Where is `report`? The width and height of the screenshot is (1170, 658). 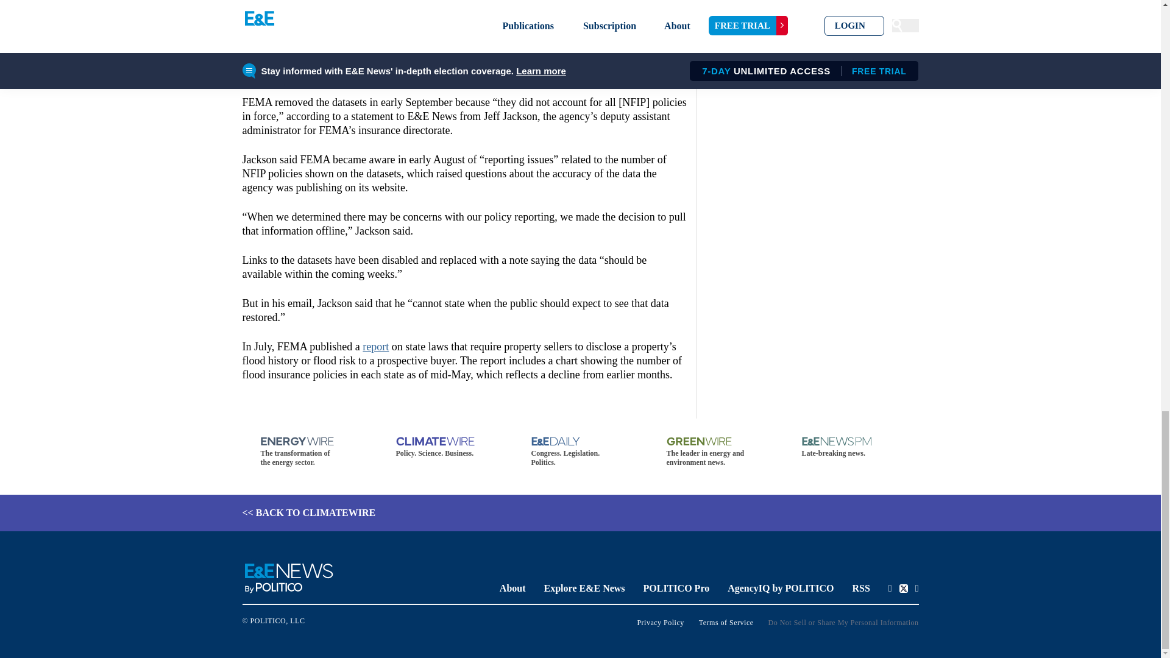 report is located at coordinates (375, 346).